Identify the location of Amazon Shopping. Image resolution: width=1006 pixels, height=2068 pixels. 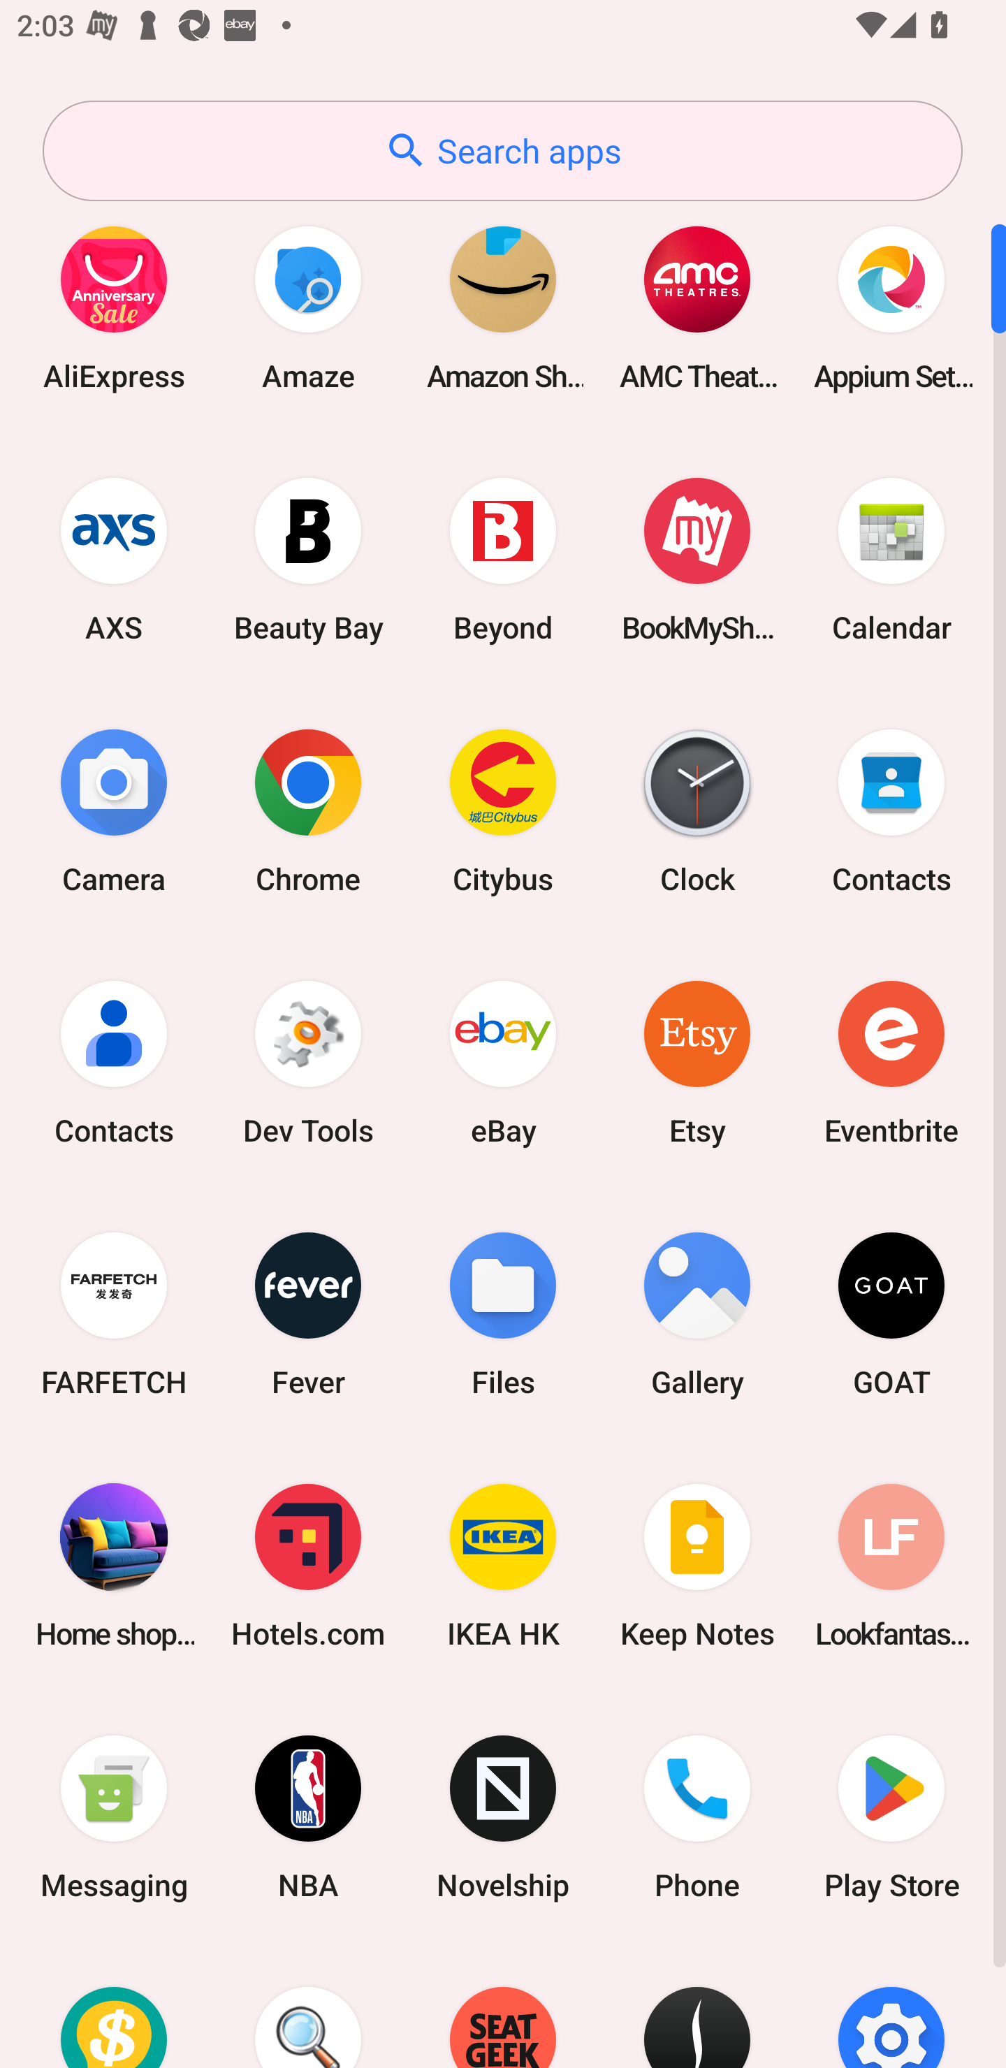
(503, 307).